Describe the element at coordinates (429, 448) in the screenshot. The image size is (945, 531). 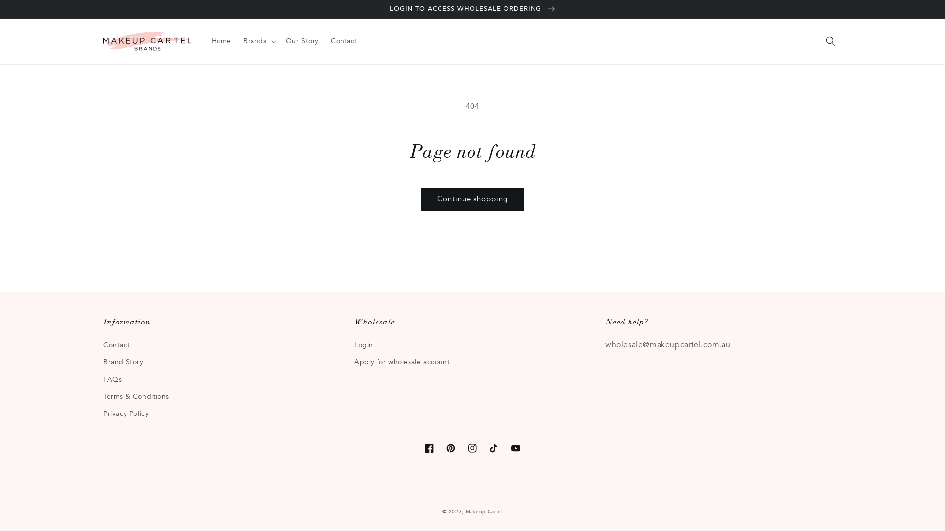
I see `Facebook` at that location.